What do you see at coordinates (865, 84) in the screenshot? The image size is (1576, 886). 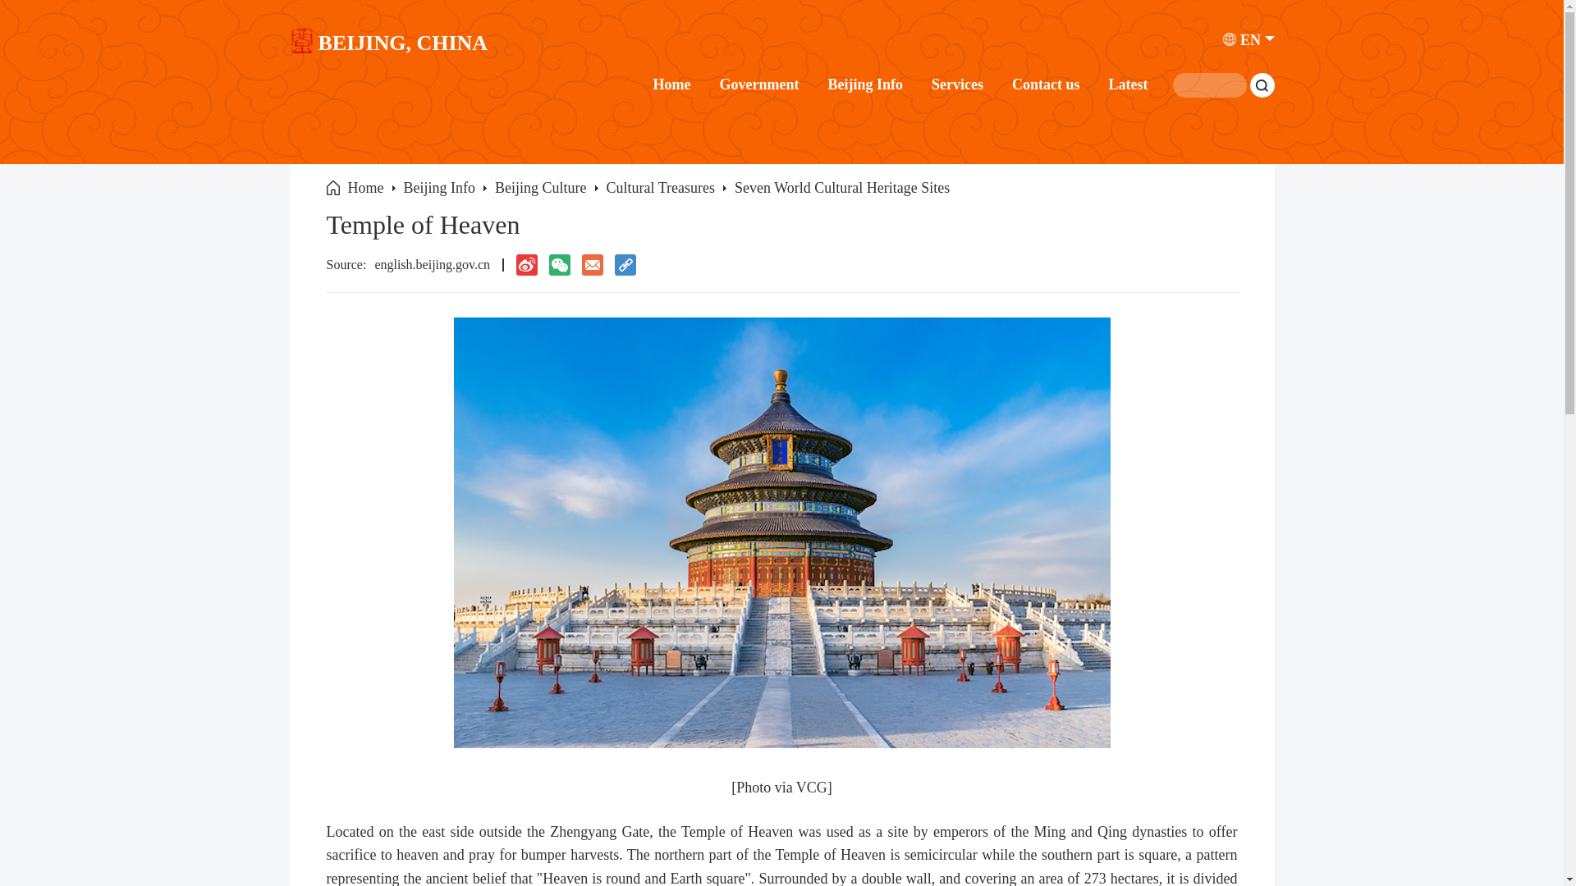 I see `Beijing Info` at bounding box center [865, 84].